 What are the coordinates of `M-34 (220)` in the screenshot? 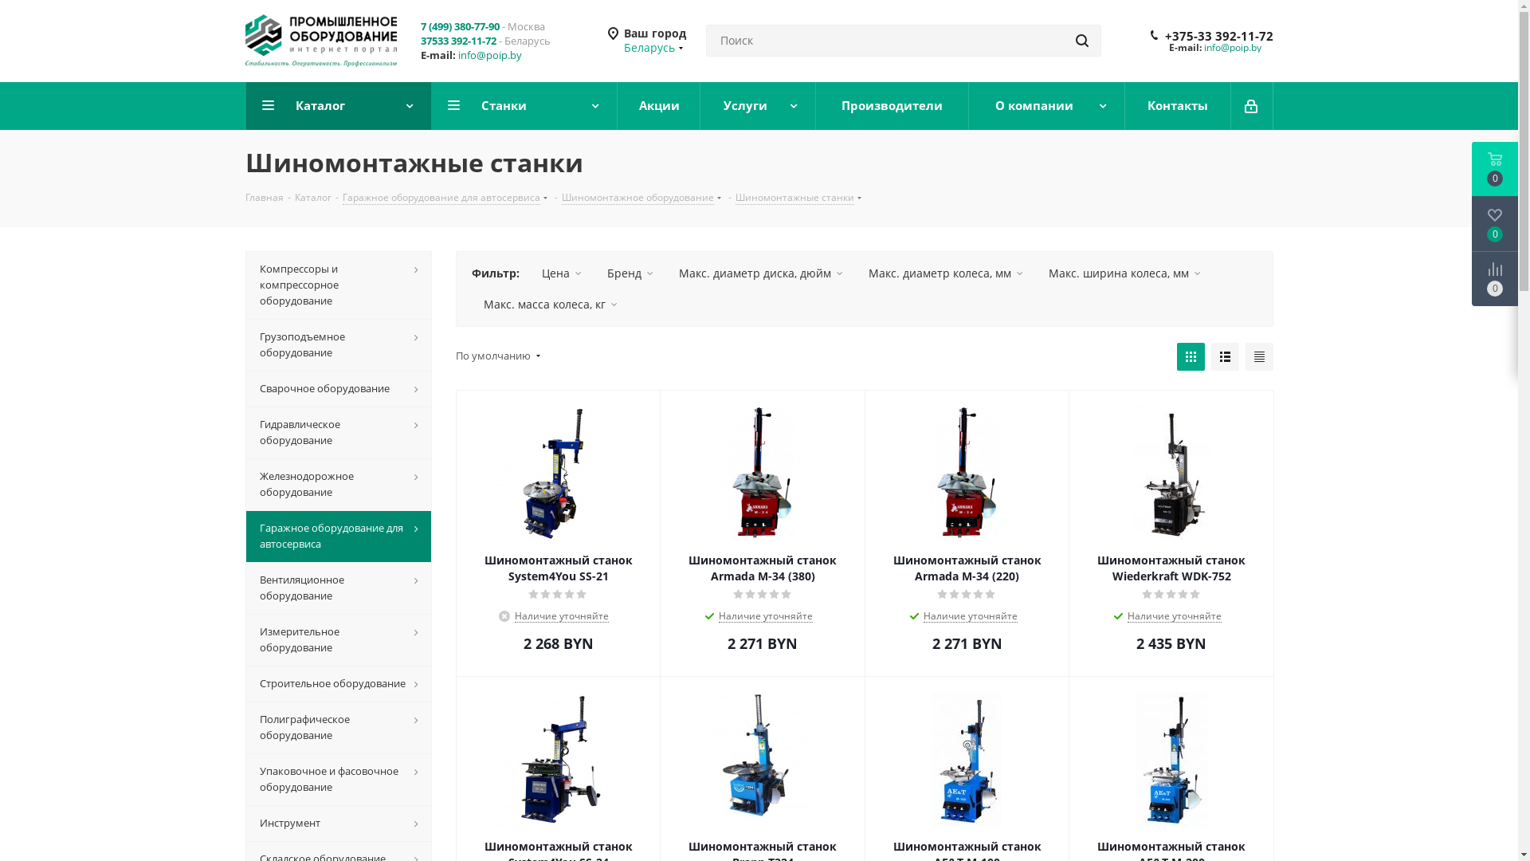 It's located at (967, 474).